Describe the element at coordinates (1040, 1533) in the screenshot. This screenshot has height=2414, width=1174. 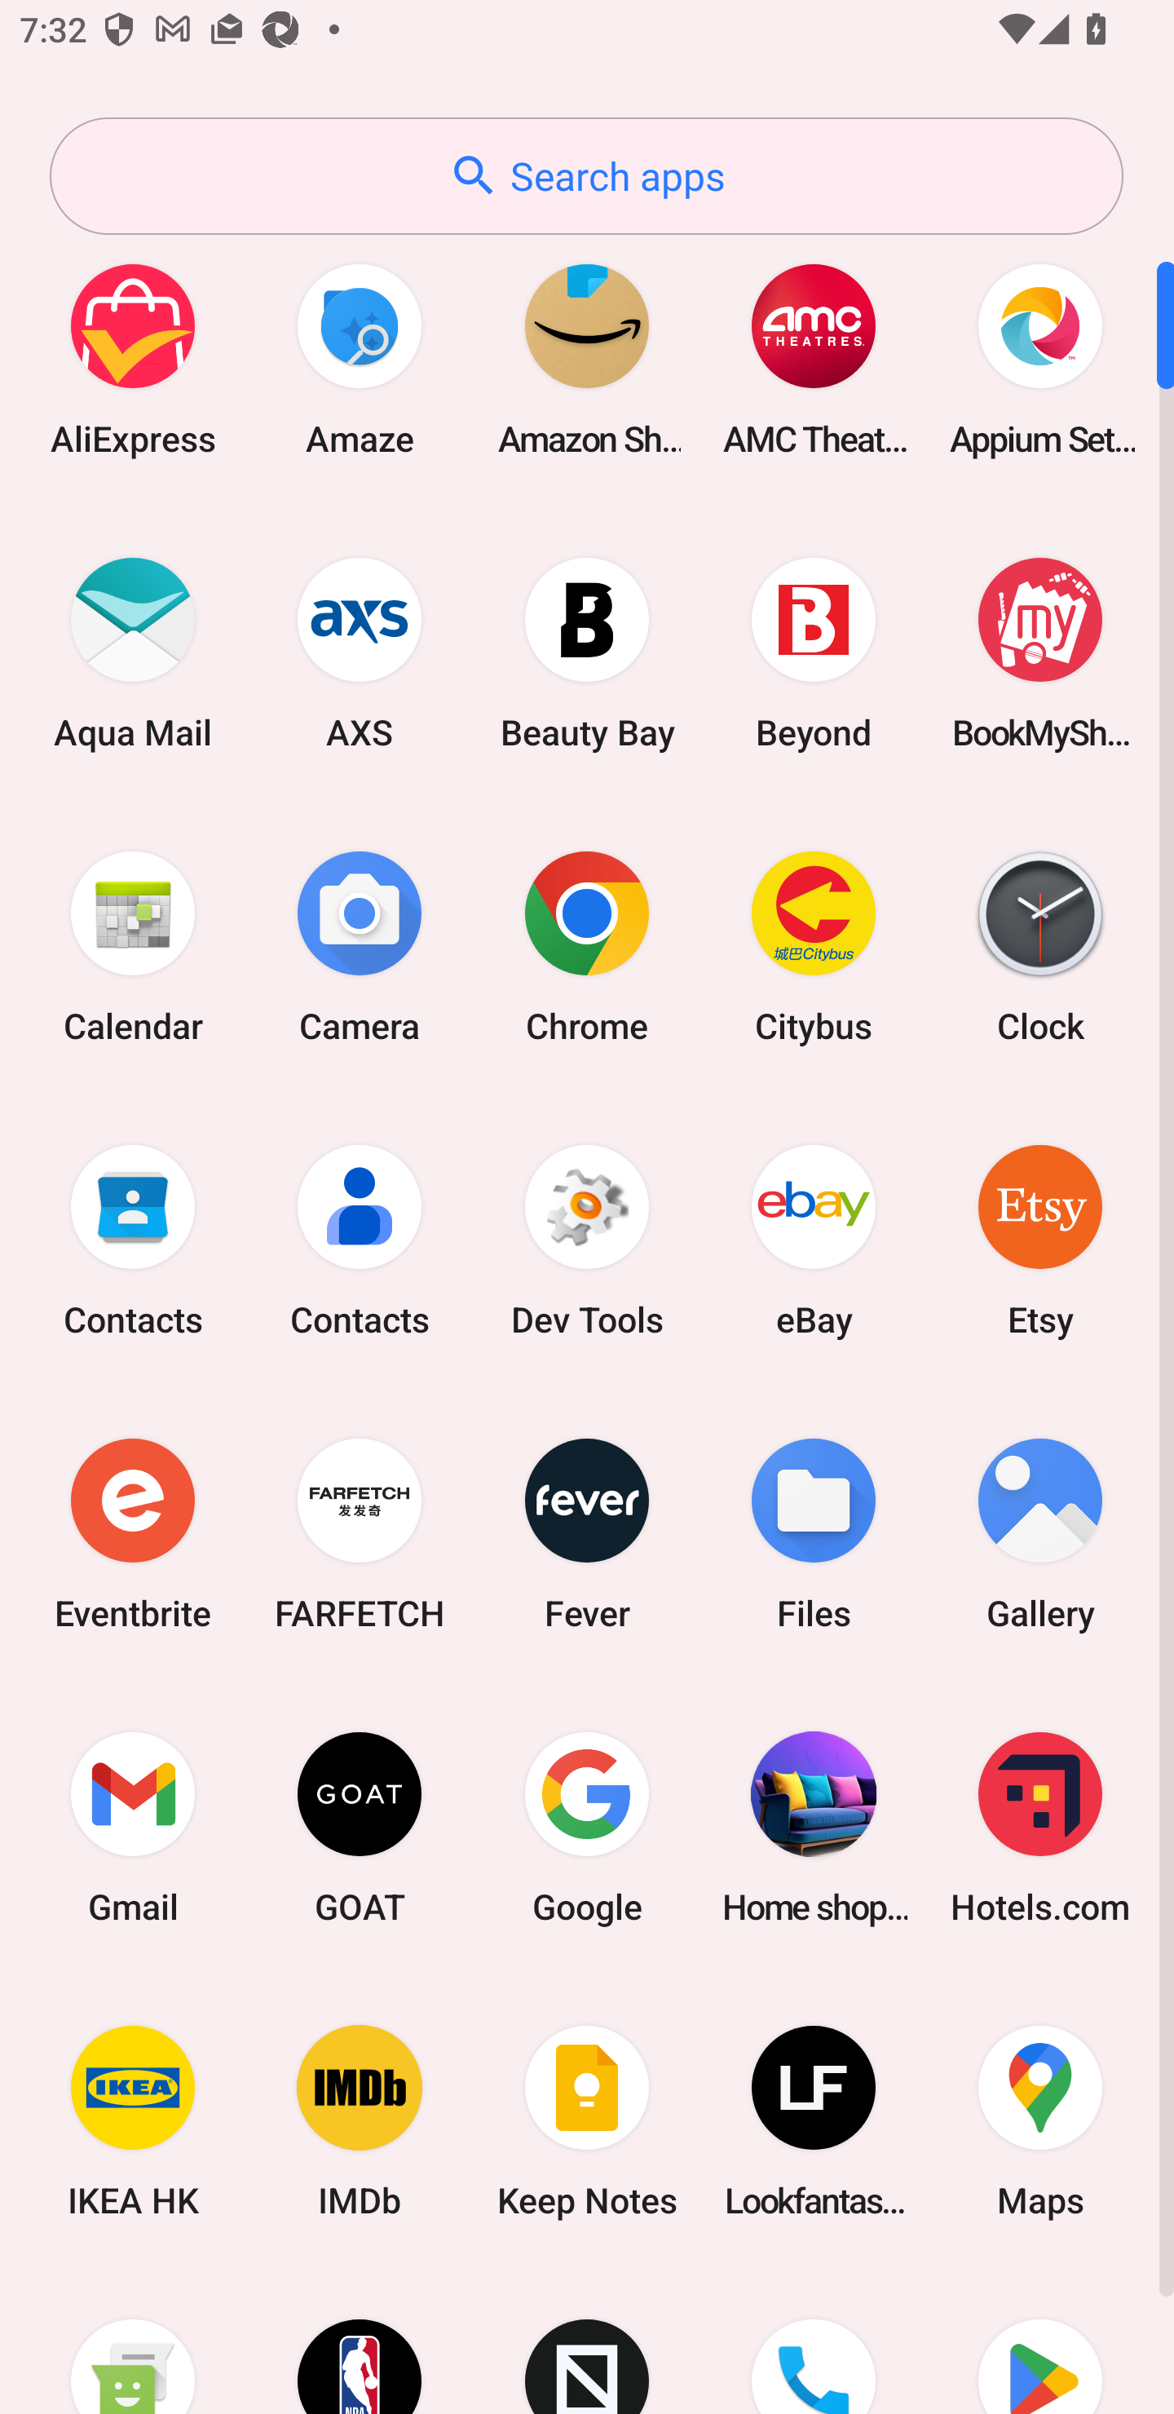
I see `Gallery` at that location.